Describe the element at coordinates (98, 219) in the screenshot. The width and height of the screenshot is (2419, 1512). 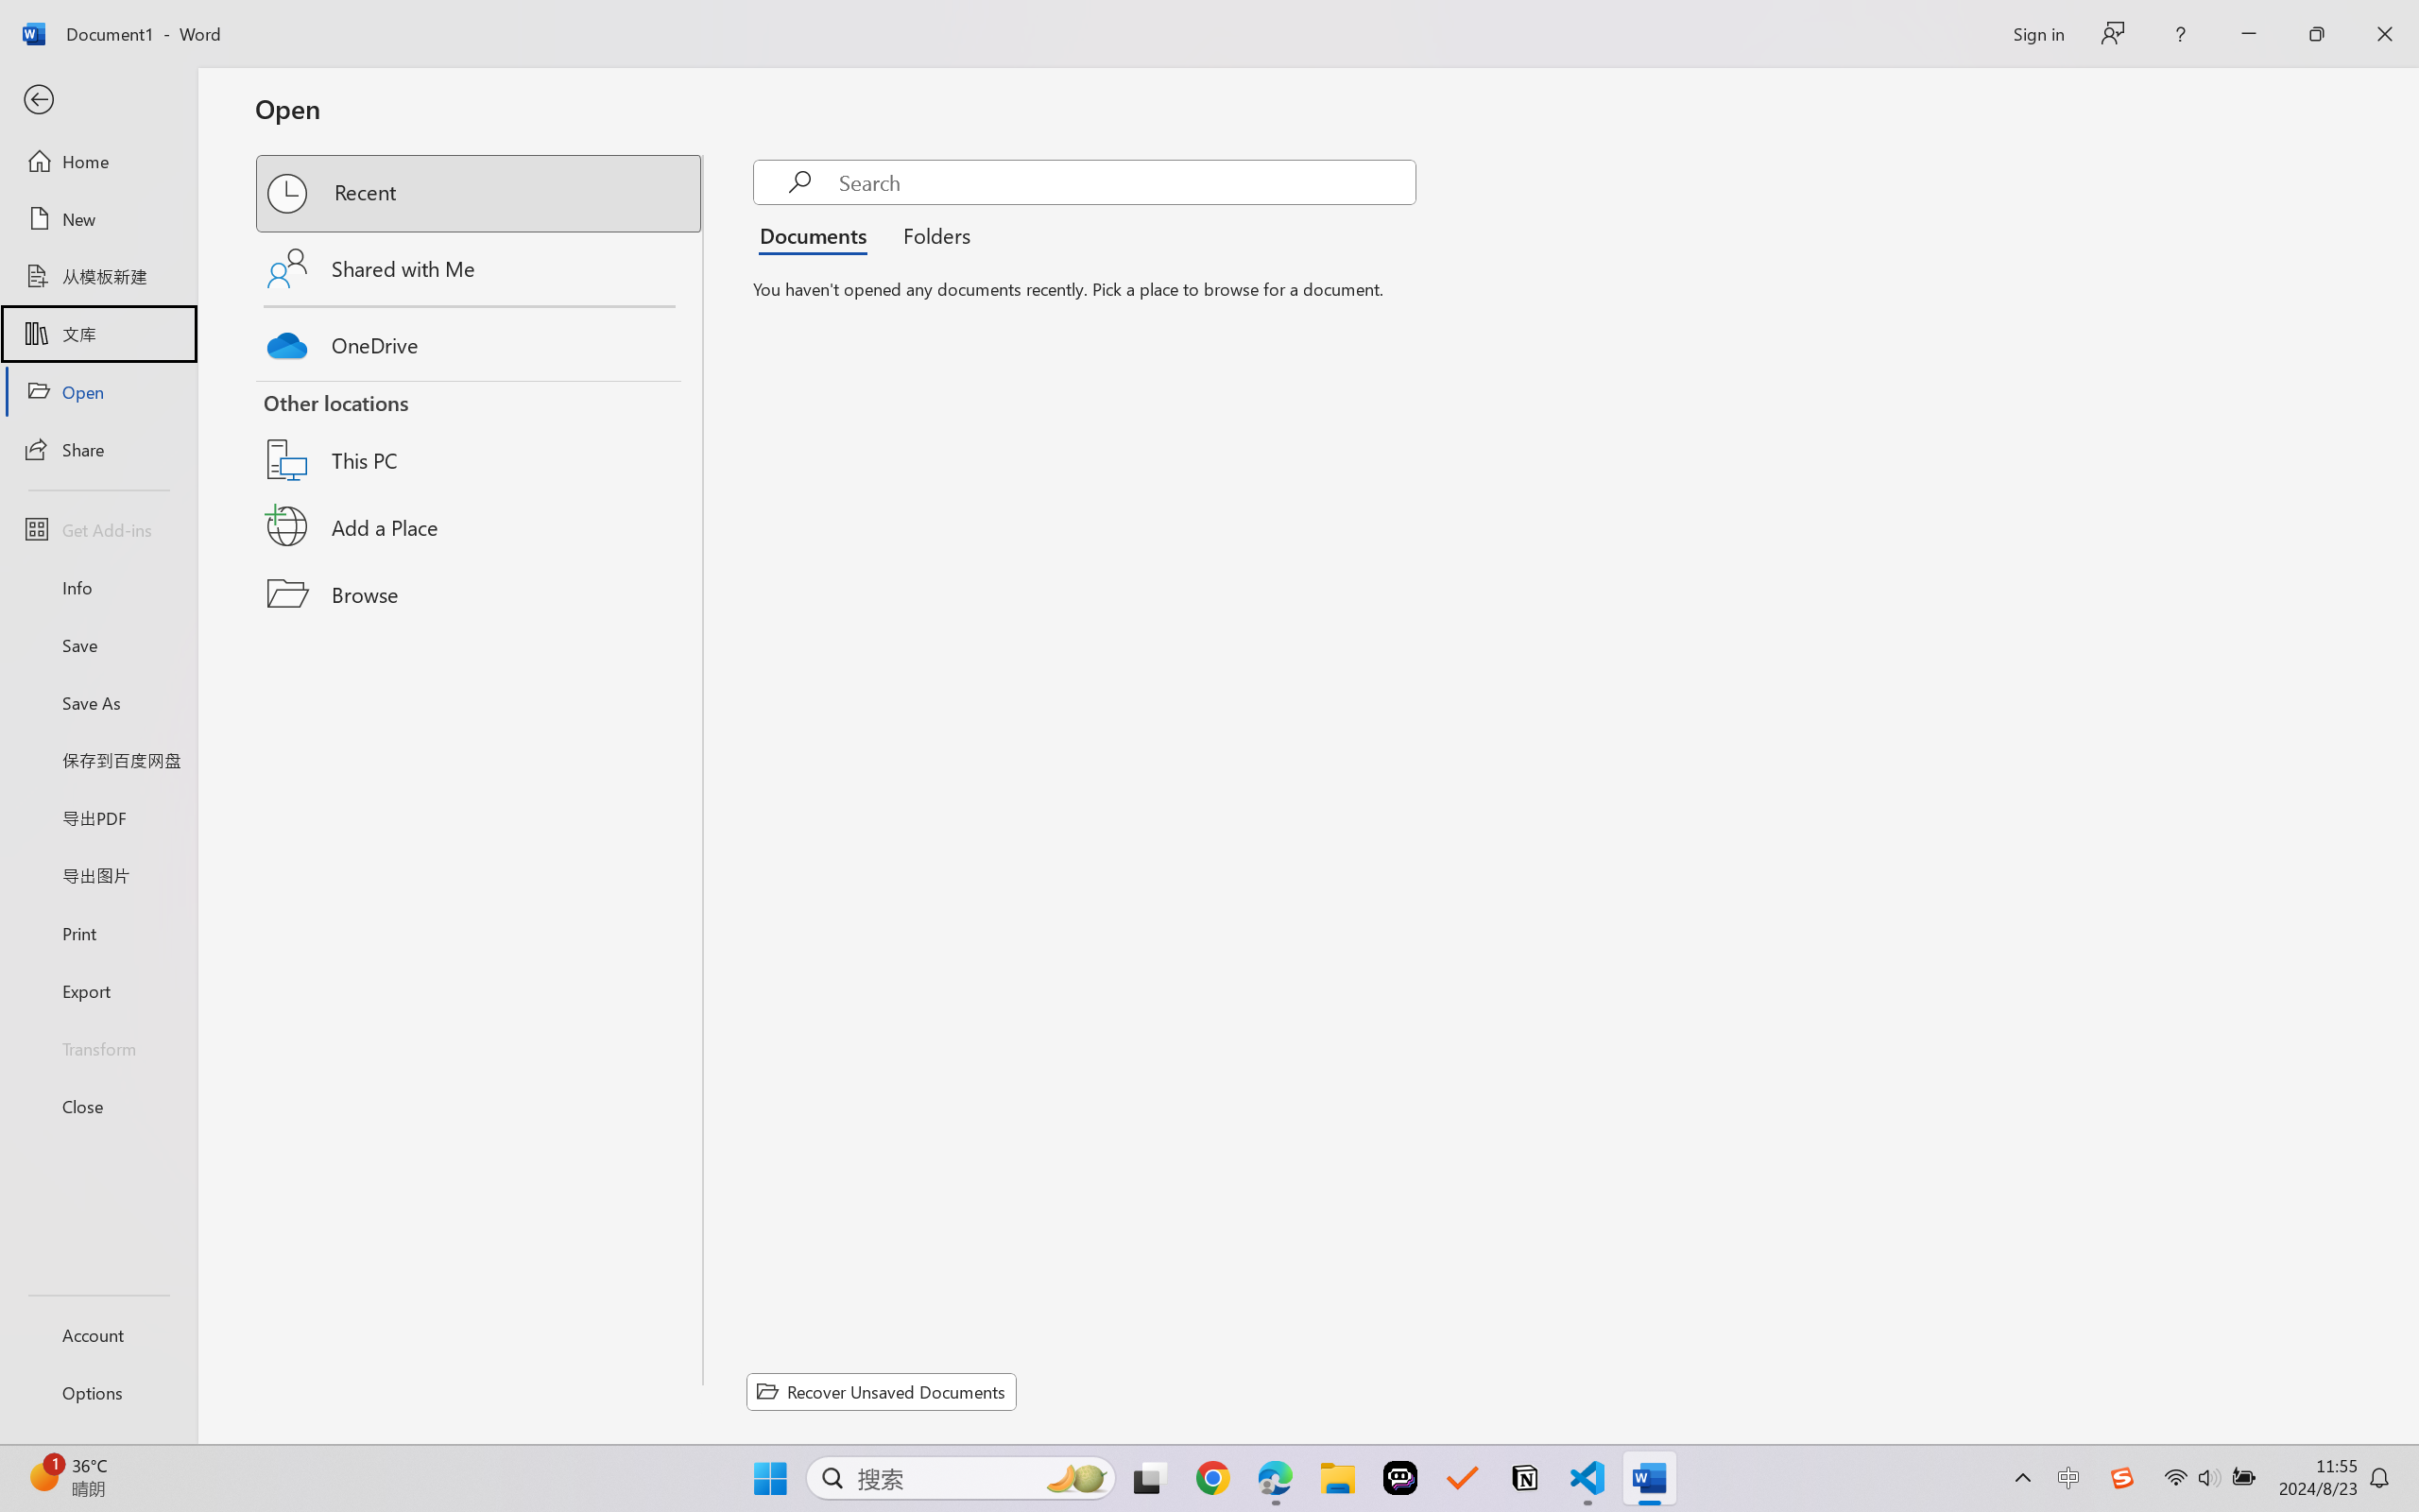
I see `New` at that location.